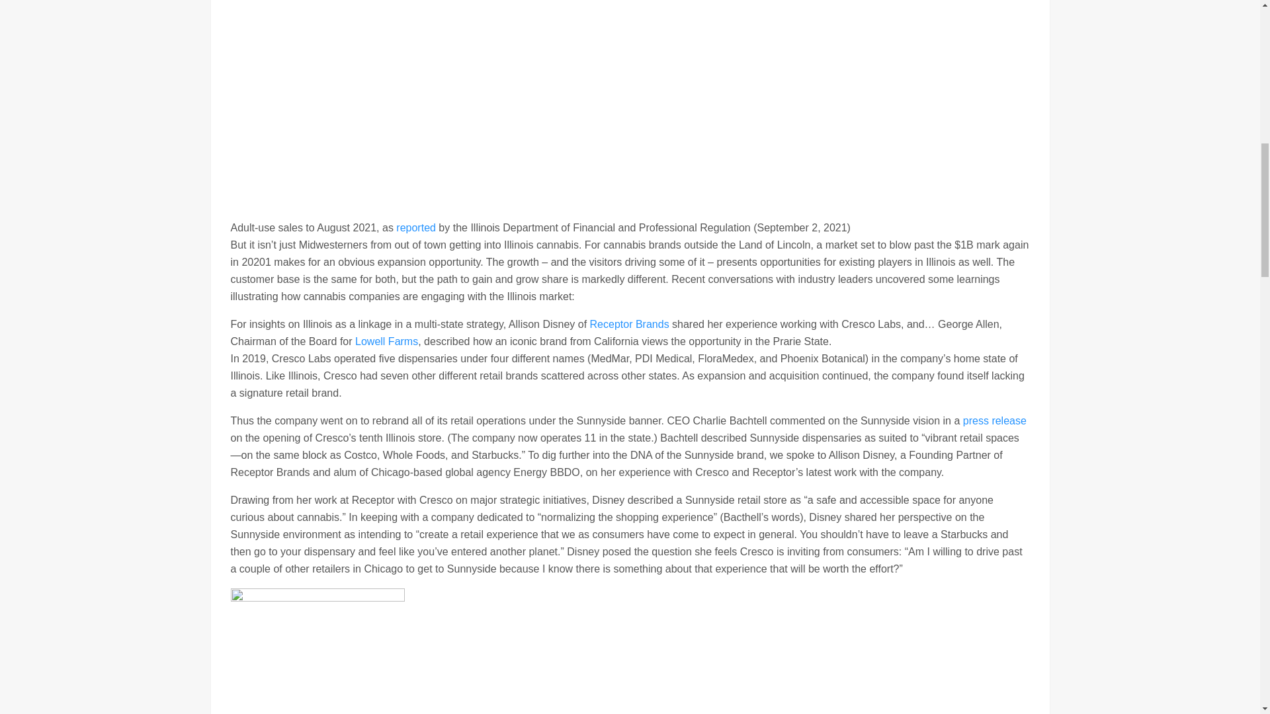  I want to click on press release, so click(994, 420).